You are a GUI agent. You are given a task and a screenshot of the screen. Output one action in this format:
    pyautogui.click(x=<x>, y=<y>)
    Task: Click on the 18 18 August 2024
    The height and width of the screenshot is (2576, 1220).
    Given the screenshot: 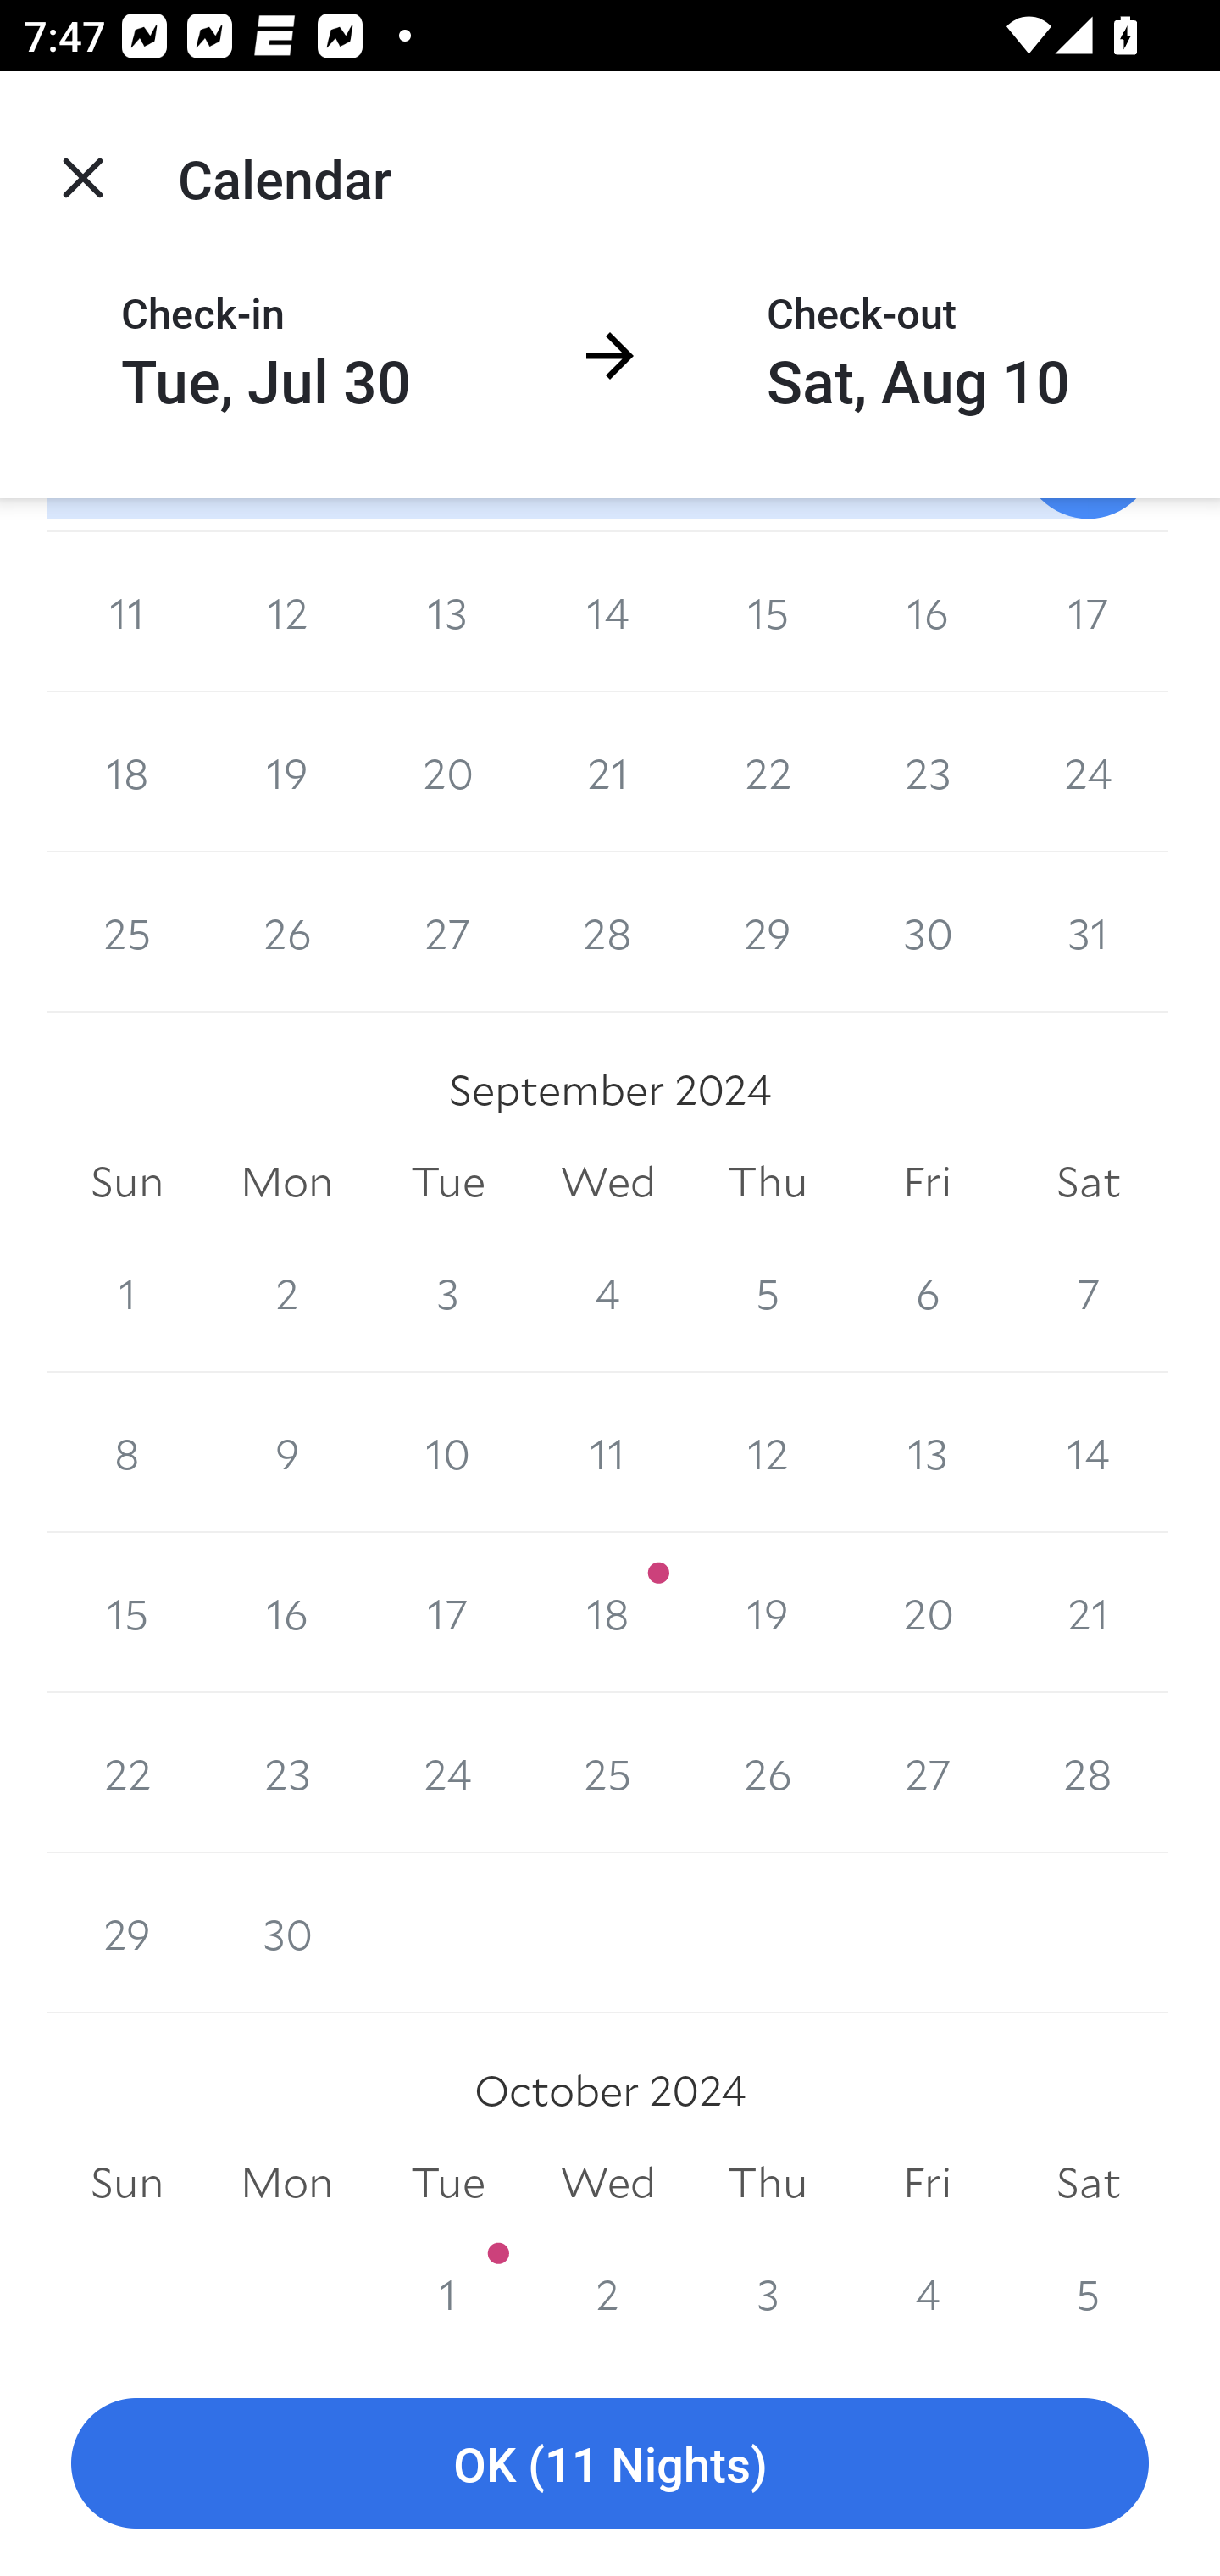 What is the action you would take?
    pyautogui.click(x=127, y=773)
    